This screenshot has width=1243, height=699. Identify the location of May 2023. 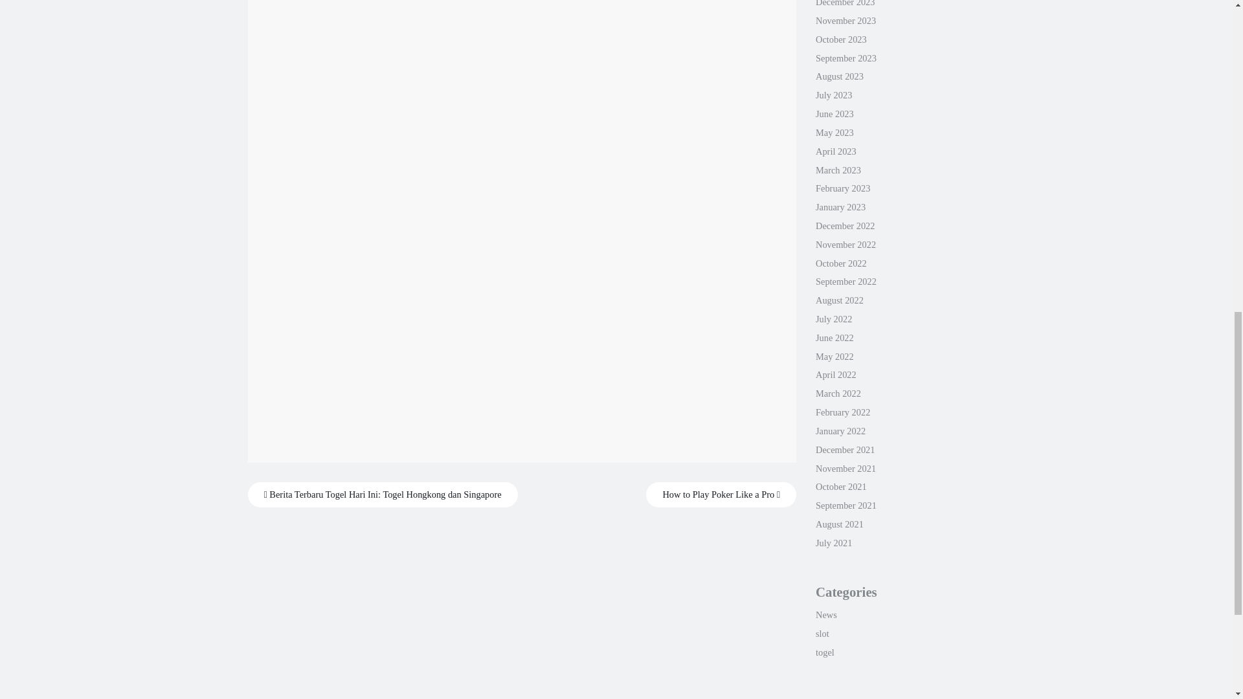
(834, 132).